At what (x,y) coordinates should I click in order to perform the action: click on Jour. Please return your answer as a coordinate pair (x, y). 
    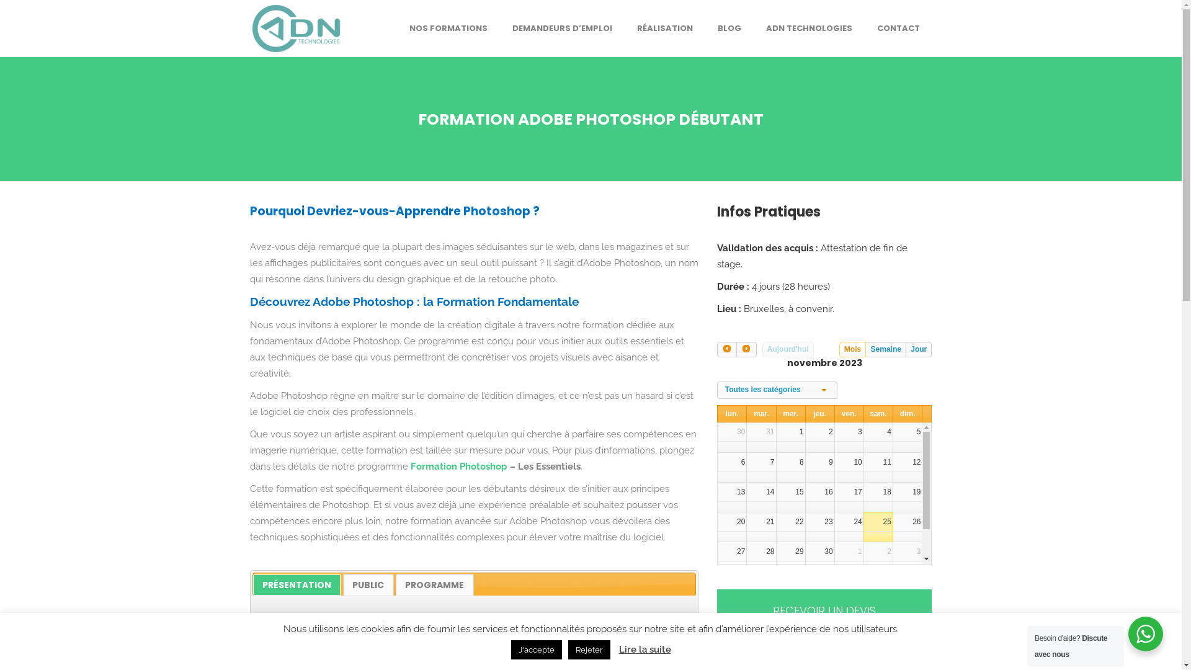
    Looking at the image, I should click on (919, 350).